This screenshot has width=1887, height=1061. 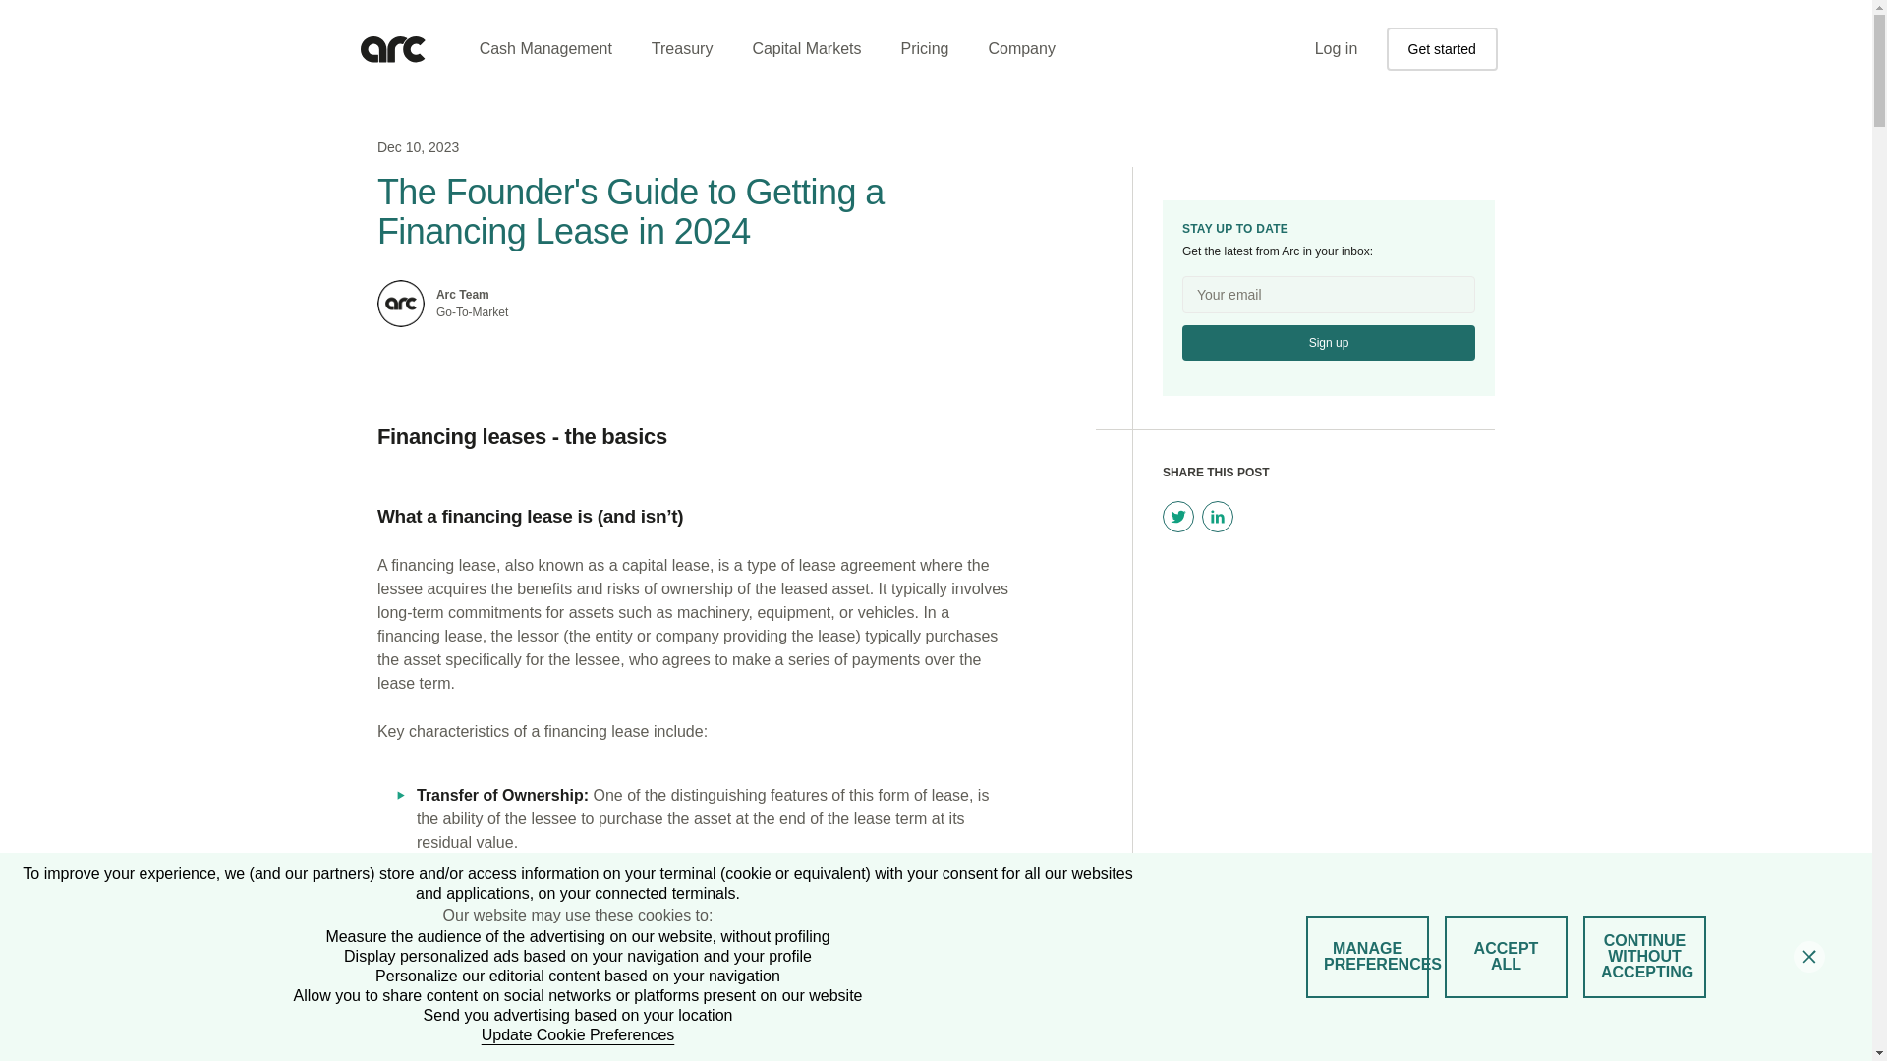 What do you see at coordinates (806, 49) in the screenshot?
I see `Capital Markets` at bounding box center [806, 49].